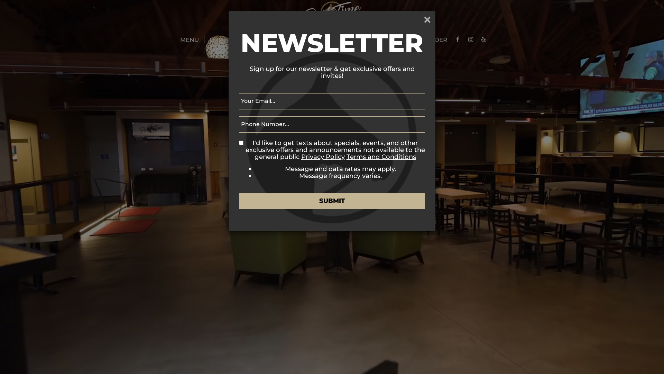 The width and height of the screenshot is (664, 374). Describe the element at coordinates (436, 40) in the screenshot. I see `ORDER` at that location.